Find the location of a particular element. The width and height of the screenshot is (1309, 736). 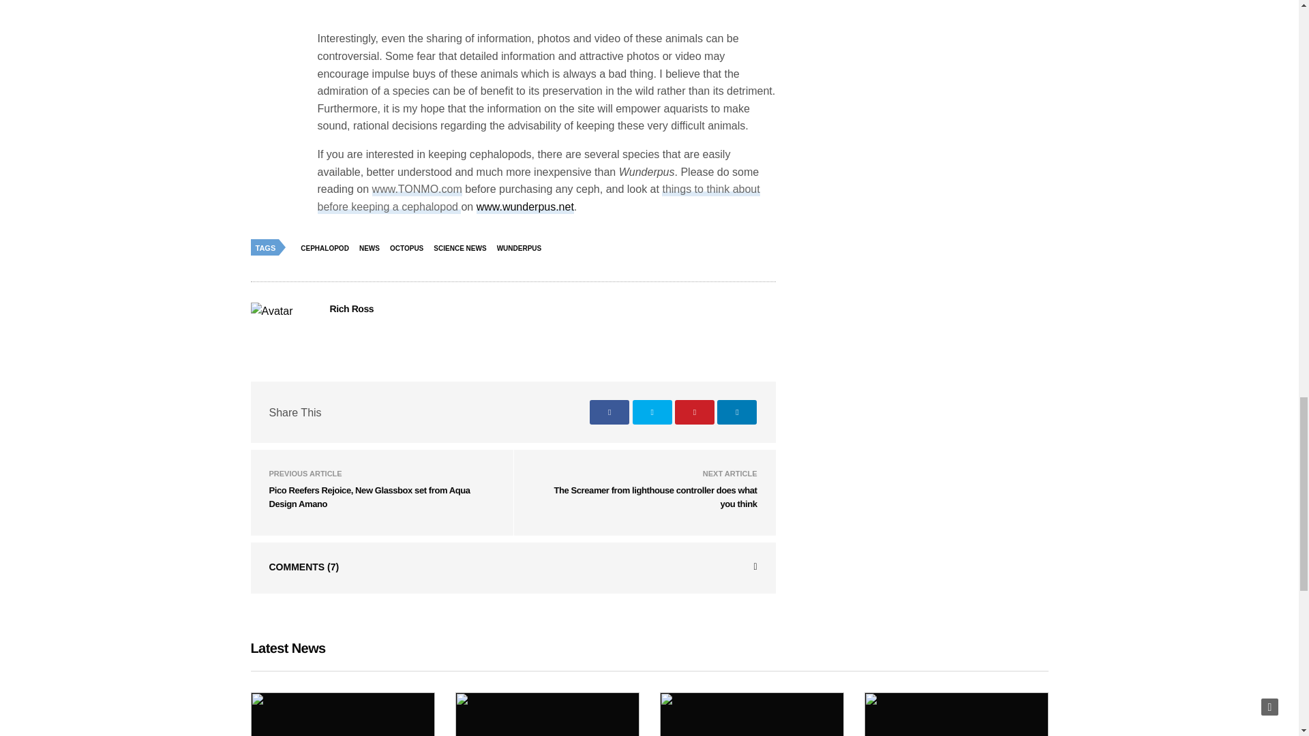

Unusual Gold Parrotfish arrives from Indonesia is located at coordinates (342, 714).